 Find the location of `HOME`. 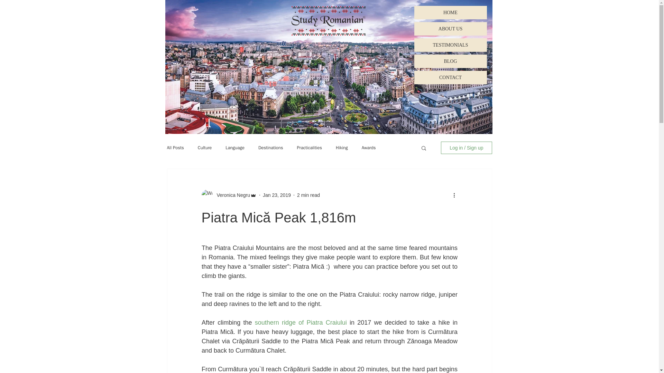

HOME is located at coordinates (450, 12).